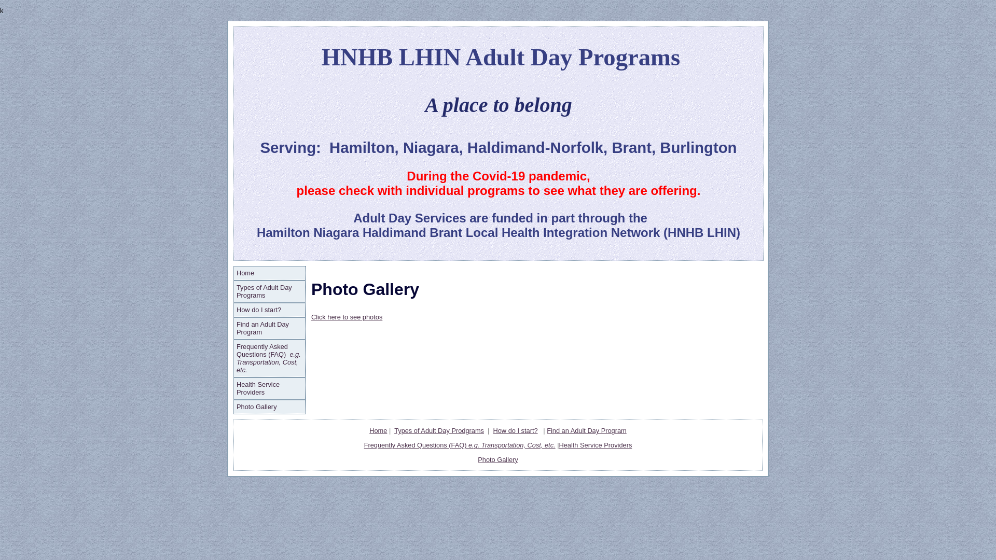  What do you see at coordinates (270, 291) in the screenshot?
I see `Types of Adult Day Programs` at bounding box center [270, 291].